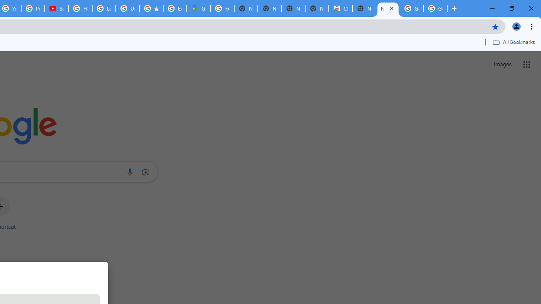 The width and height of the screenshot is (541, 304). I want to click on All Bookmarks, so click(514, 42).